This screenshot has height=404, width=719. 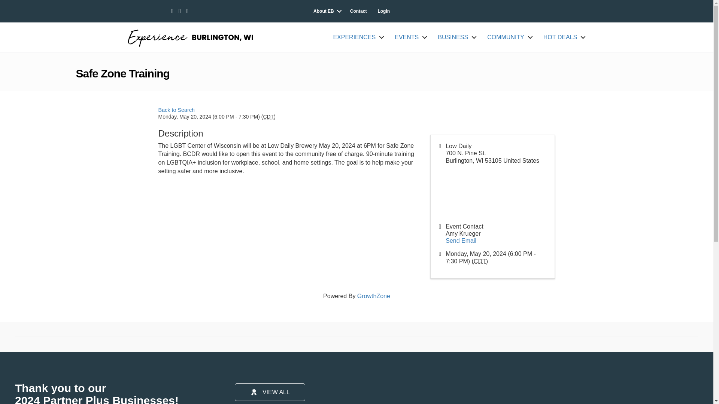 I want to click on final retina png.001, so click(x=202, y=37).